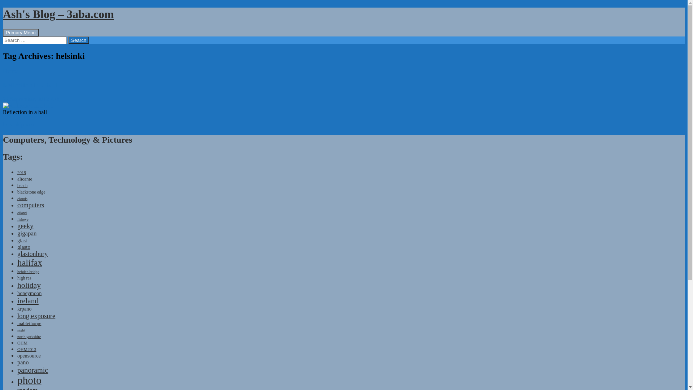 This screenshot has width=693, height=390. What do you see at coordinates (22, 199) in the screenshot?
I see `clouds` at bounding box center [22, 199].